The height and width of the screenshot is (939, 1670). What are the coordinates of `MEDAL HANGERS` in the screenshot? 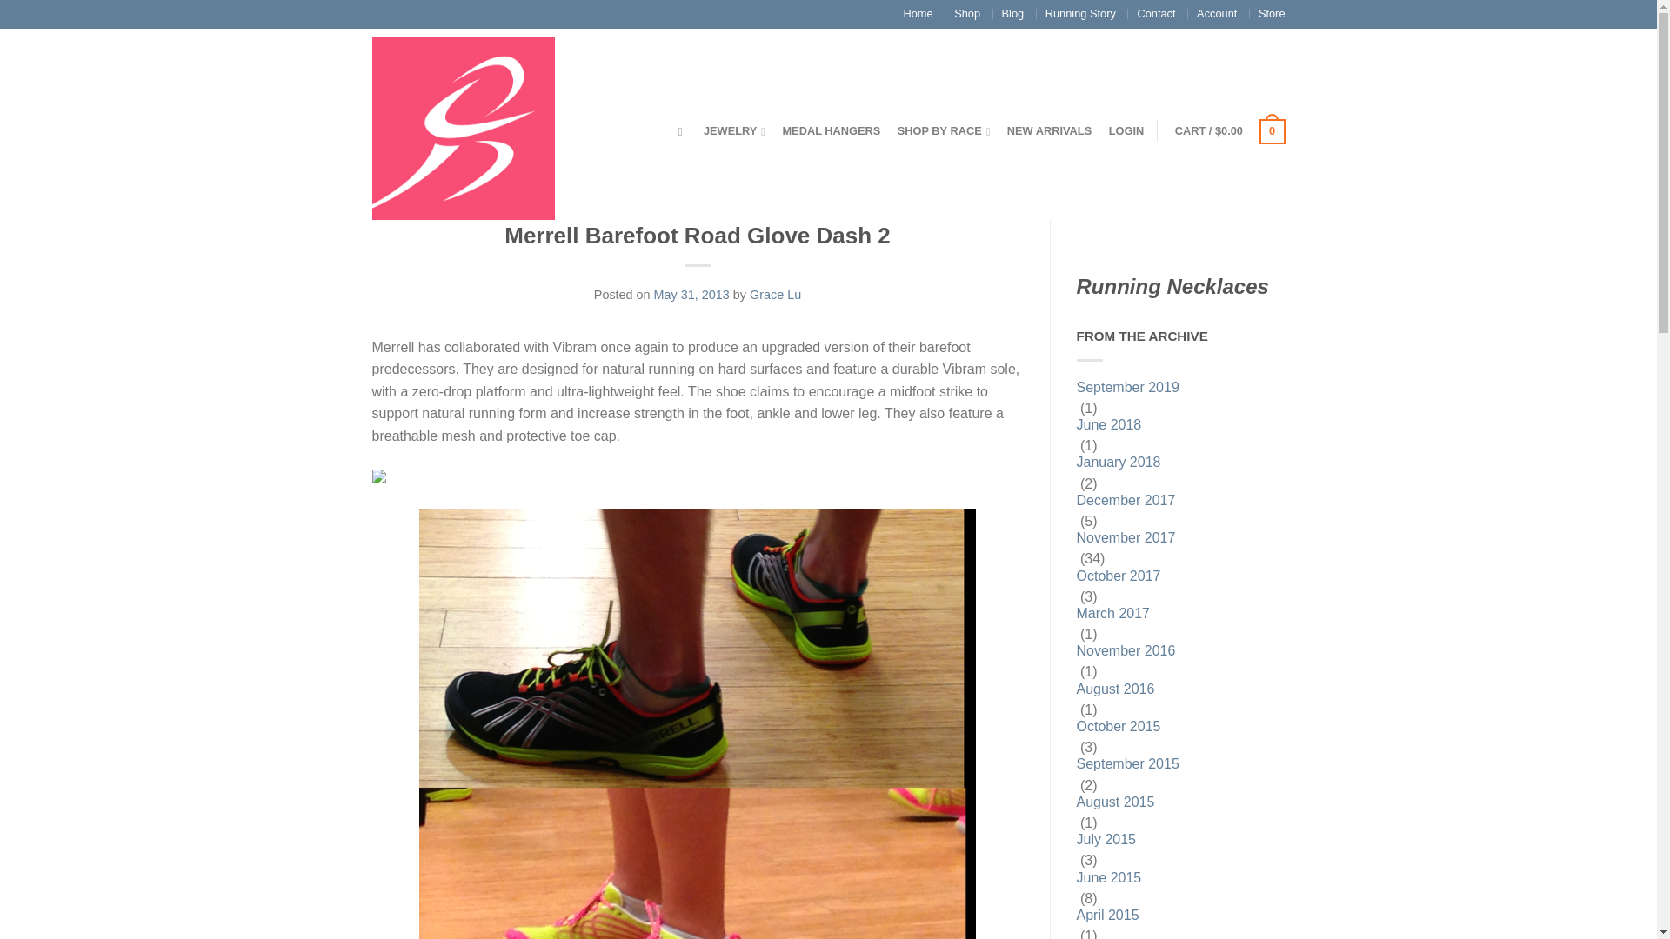 It's located at (830, 130).